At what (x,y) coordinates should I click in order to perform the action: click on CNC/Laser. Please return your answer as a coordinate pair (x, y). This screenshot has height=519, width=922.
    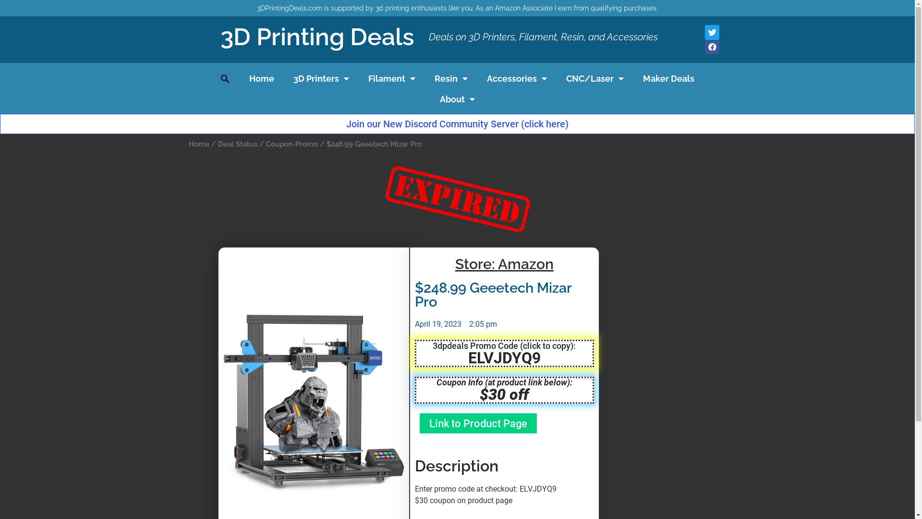
    Looking at the image, I should click on (595, 79).